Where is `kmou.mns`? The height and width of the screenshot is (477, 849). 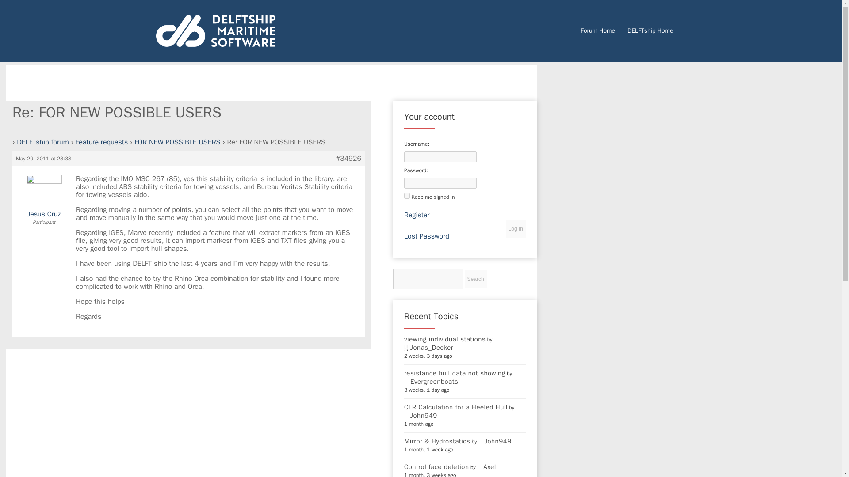
kmou.mns is located at coordinates (430, 472).